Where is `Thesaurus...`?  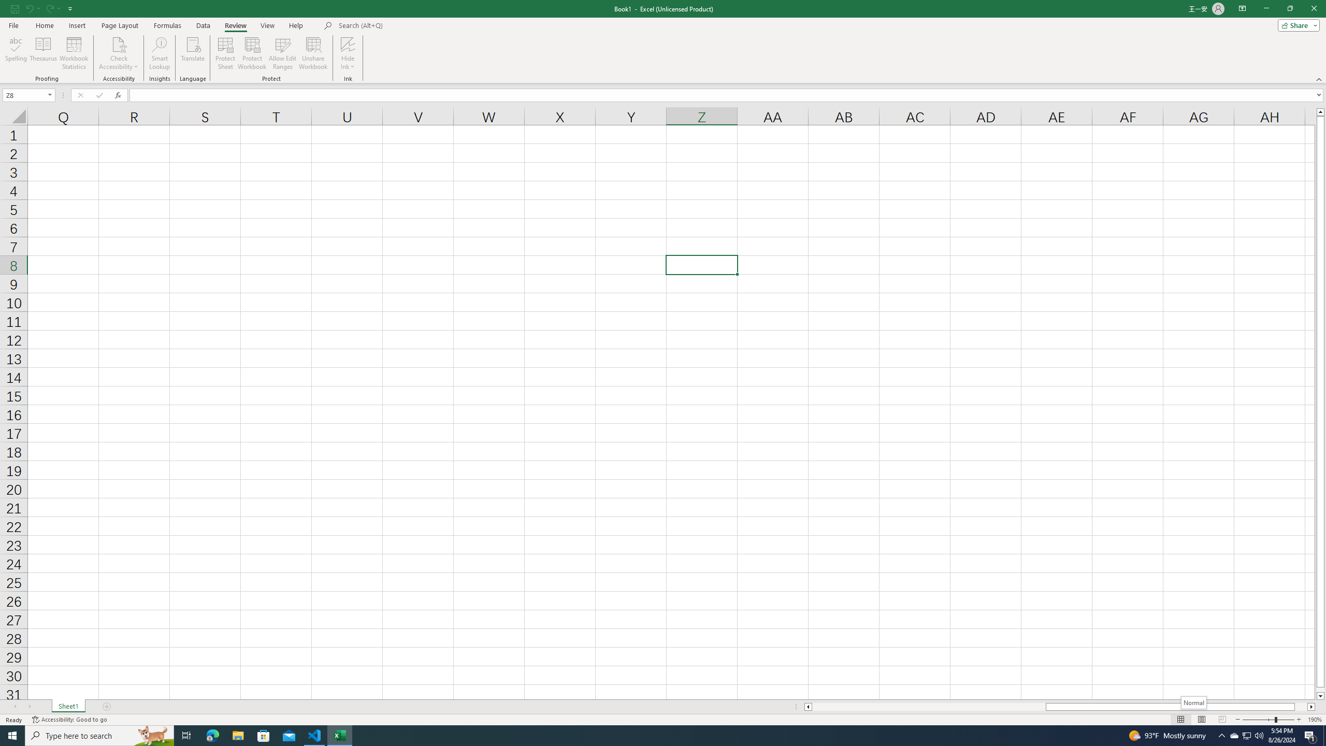 Thesaurus... is located at coordinates (42, 53).